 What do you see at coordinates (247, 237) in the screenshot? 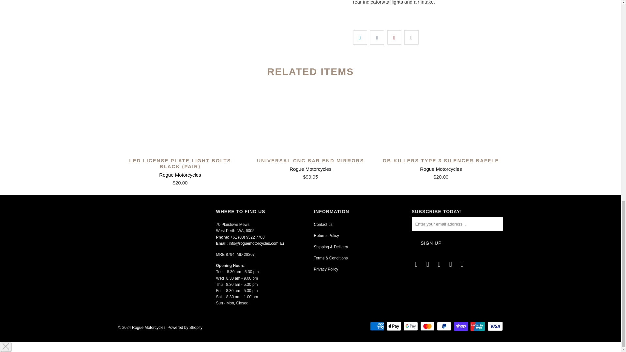
I see `tel:0893227788` at bounding box center [247, 237].